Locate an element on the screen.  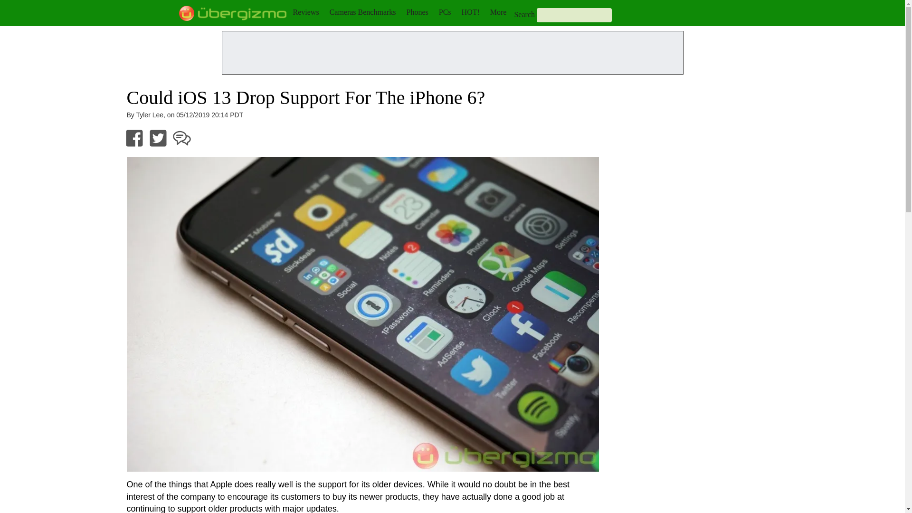
Cameras Benchmarks is located at coordinates (362, 12).